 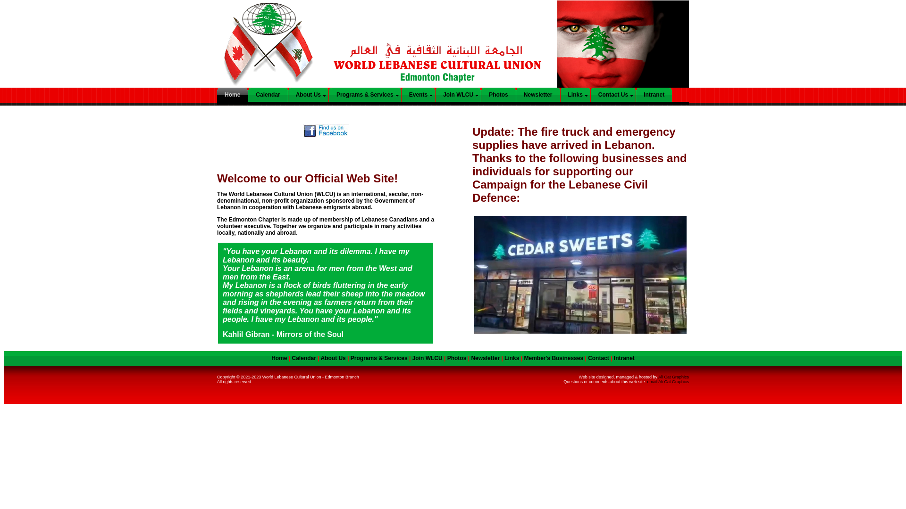 What do you see at coordinates (656, 95) in the screenshot?
I see `Intranet` at bounding box center [656, 95].